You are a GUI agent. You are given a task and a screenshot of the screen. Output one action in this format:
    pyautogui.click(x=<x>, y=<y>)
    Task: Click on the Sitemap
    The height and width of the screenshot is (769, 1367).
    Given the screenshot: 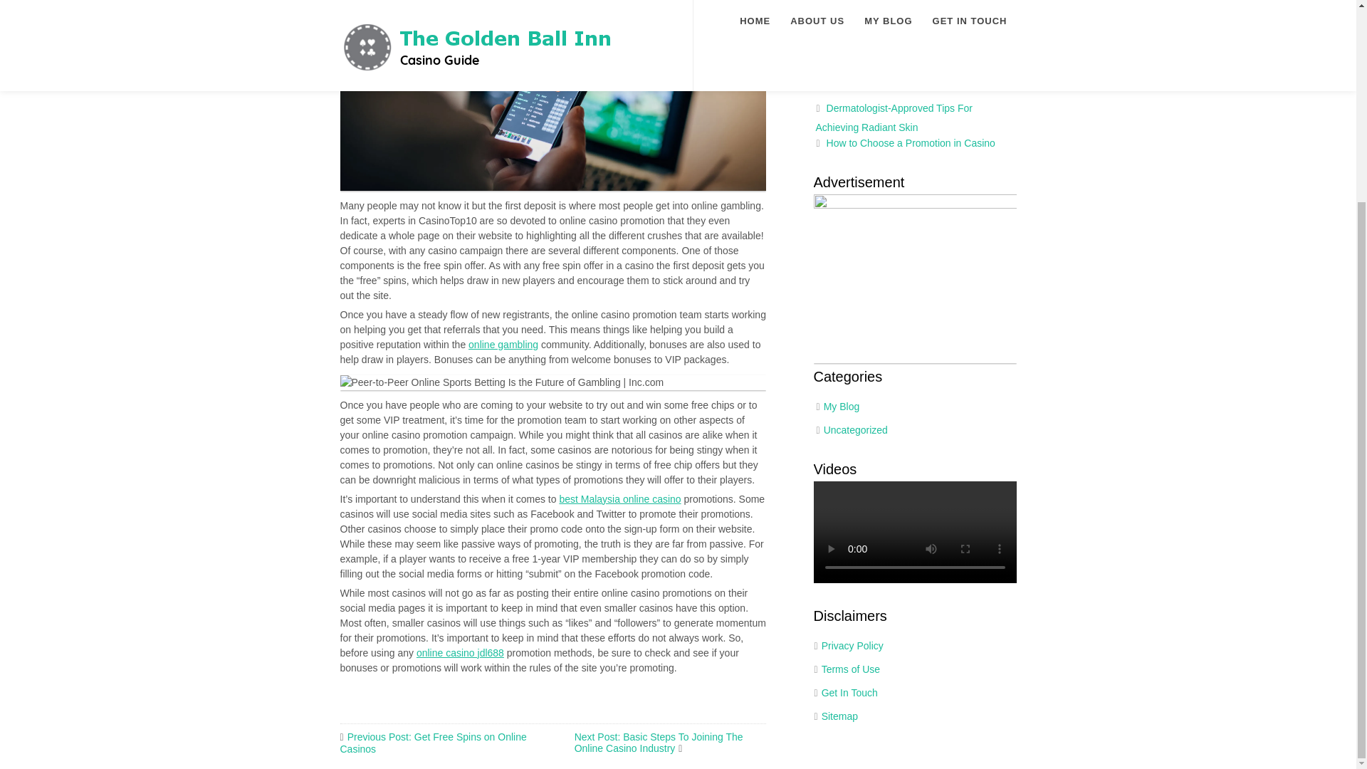 What is the action you would take?
    pyautogui.click(x=839, y=716)
    